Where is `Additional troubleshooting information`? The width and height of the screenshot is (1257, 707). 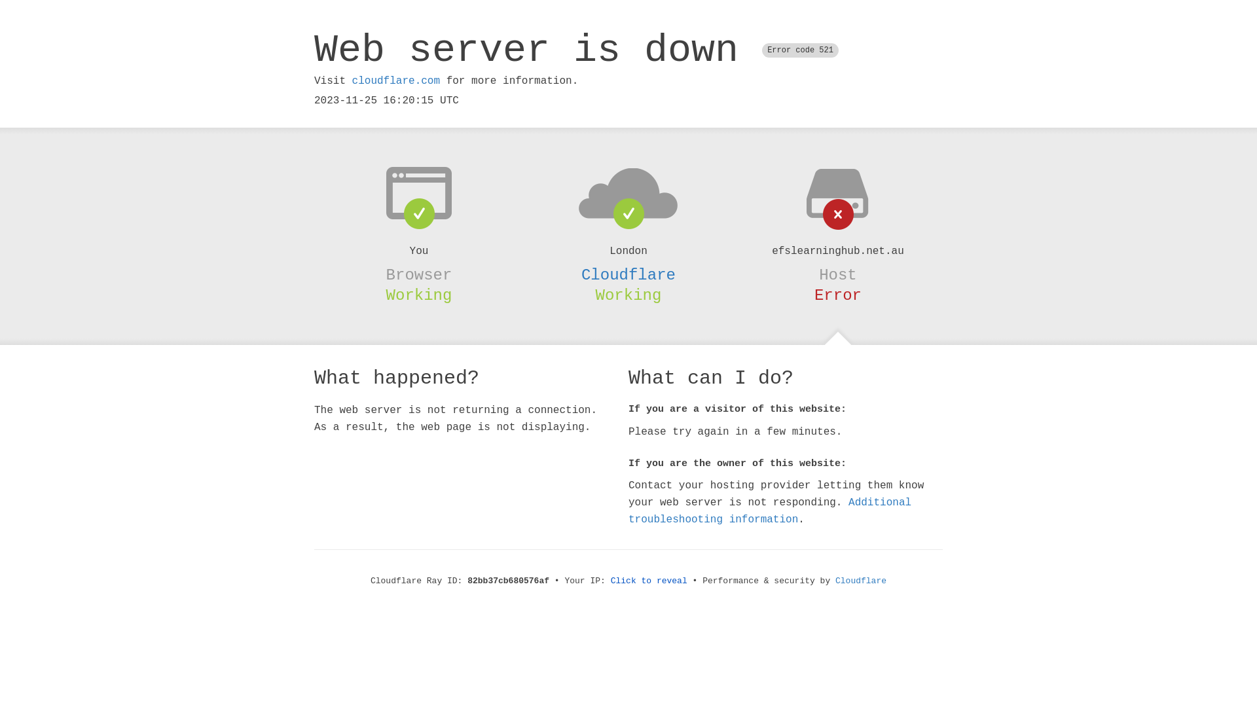 Additional troubleshooting information is located at coordinates (770, 511).